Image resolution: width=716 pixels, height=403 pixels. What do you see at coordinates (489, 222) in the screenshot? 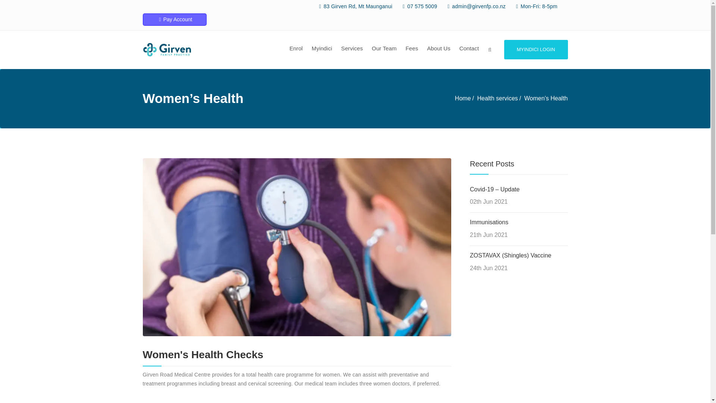
I see `Immunisations` at bounding box center [489, 222].